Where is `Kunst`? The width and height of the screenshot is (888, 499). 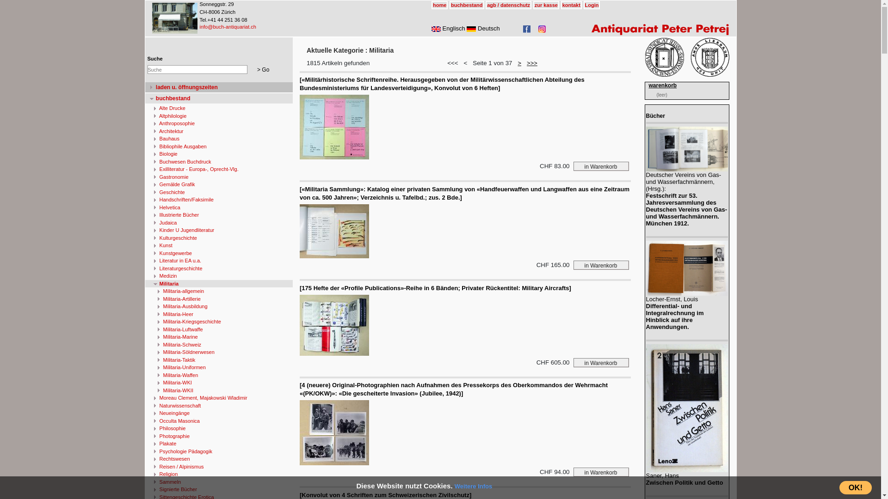
Kunst is located at coordinates (219, 246).